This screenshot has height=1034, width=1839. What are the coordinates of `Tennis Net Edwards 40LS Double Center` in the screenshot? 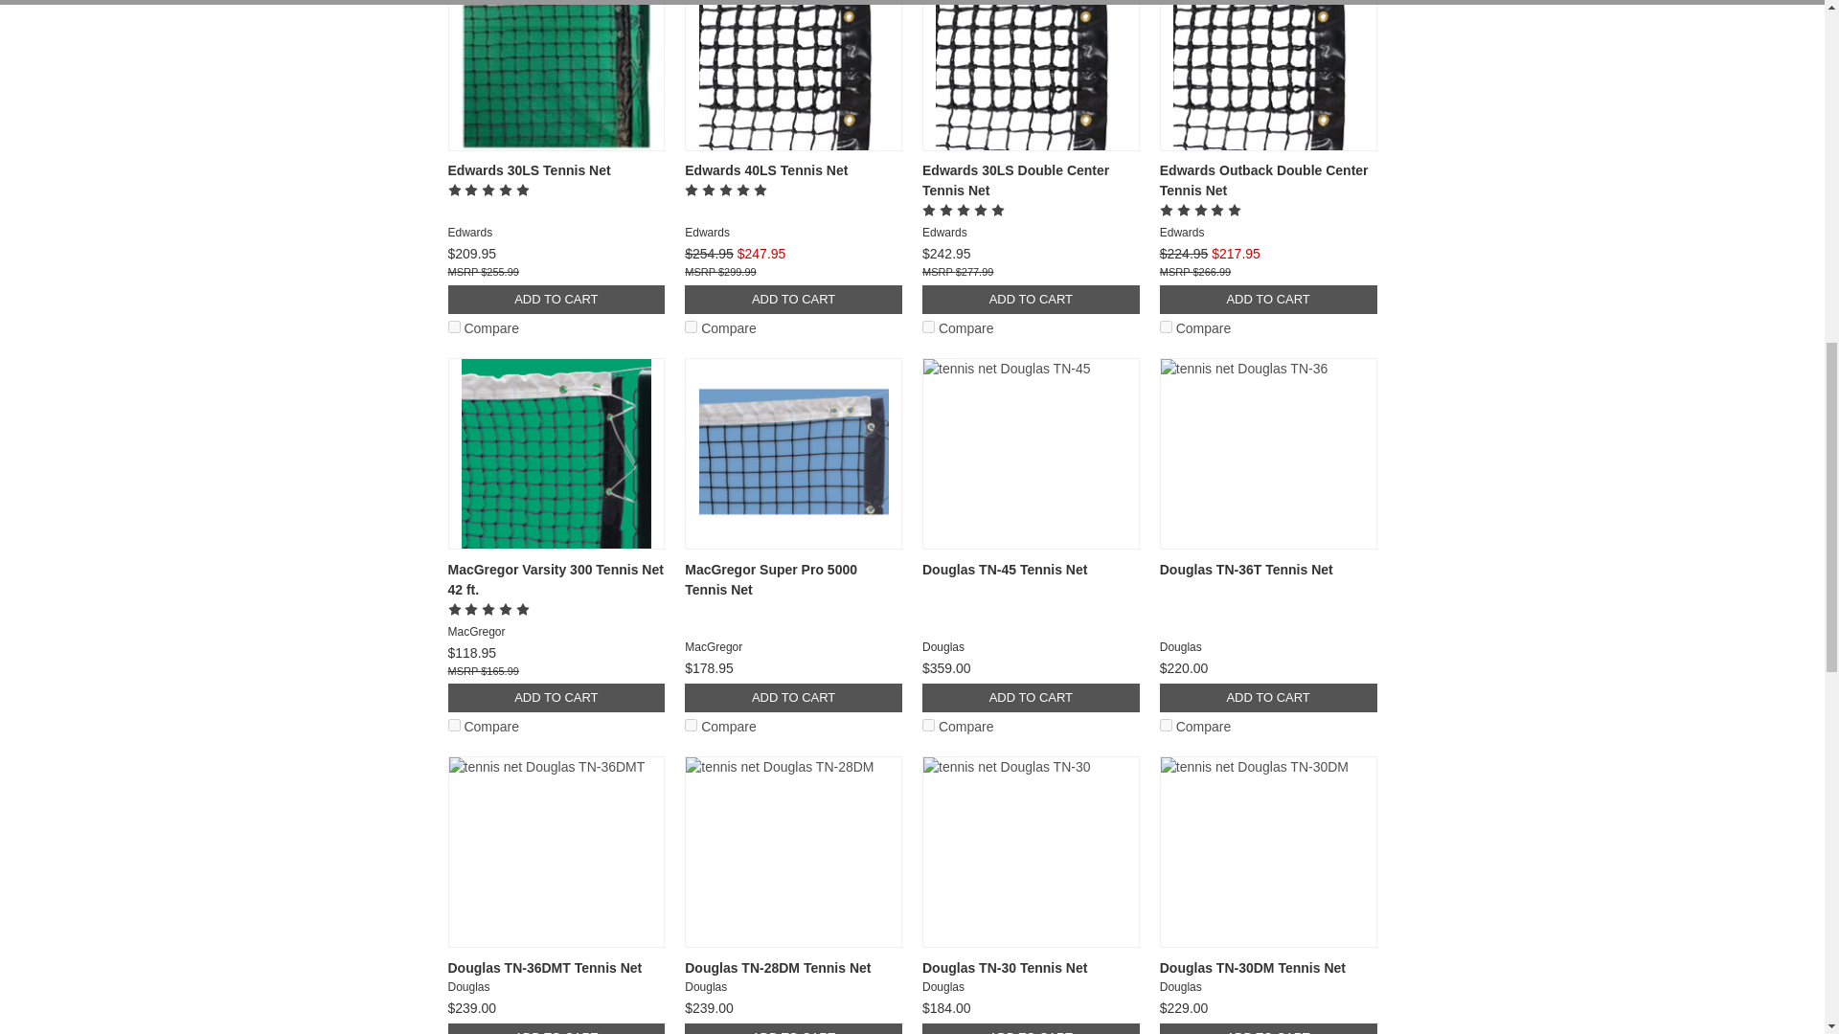 It's located at (793, 75).